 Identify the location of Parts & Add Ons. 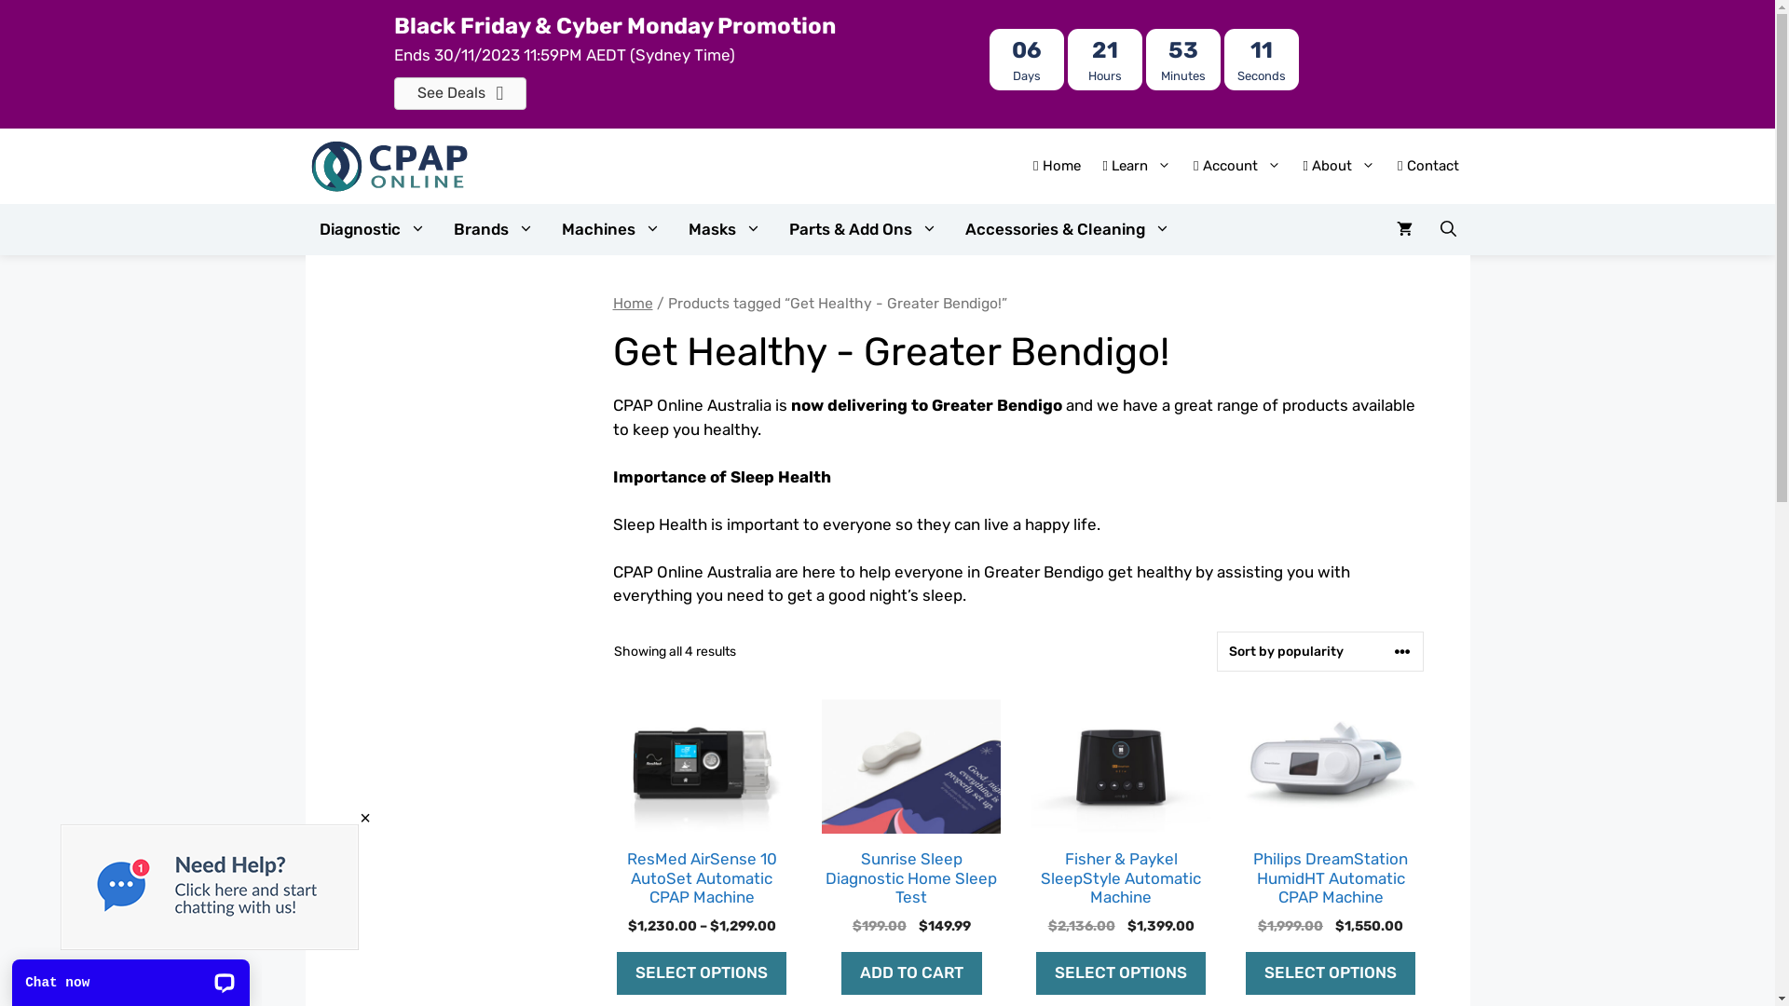
(863, 229).